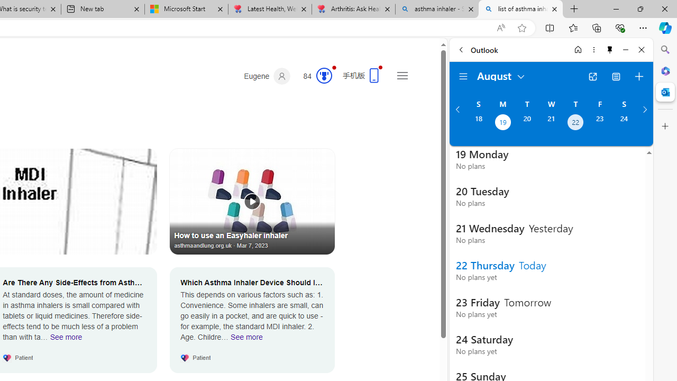 The width and height of the screenshot is (677, 381). I want to click on August, so click(501, 75).